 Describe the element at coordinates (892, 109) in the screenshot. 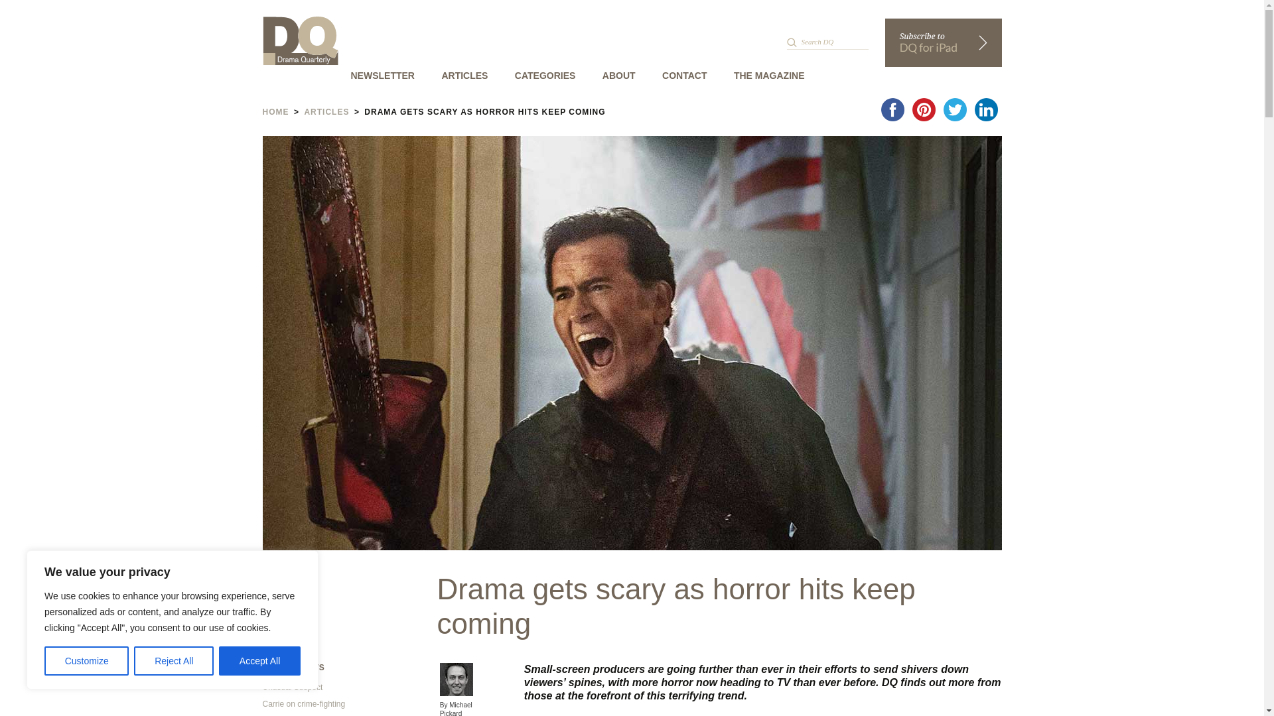

I see `facebook` at that location.